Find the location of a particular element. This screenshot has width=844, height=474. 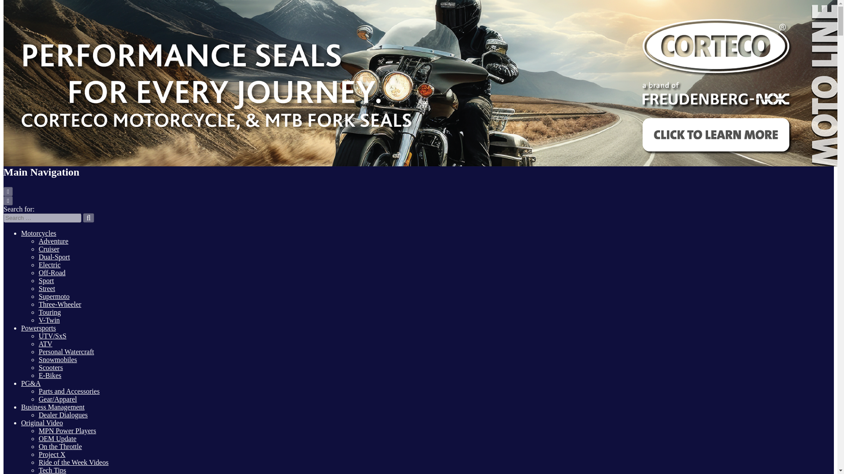

Three-Wheeler is located at coordinates (60, 304).